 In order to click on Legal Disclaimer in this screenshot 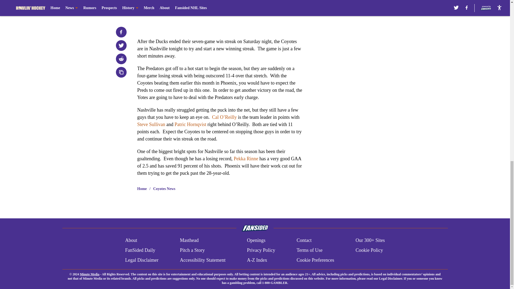, I will do `click(141, 260)`.